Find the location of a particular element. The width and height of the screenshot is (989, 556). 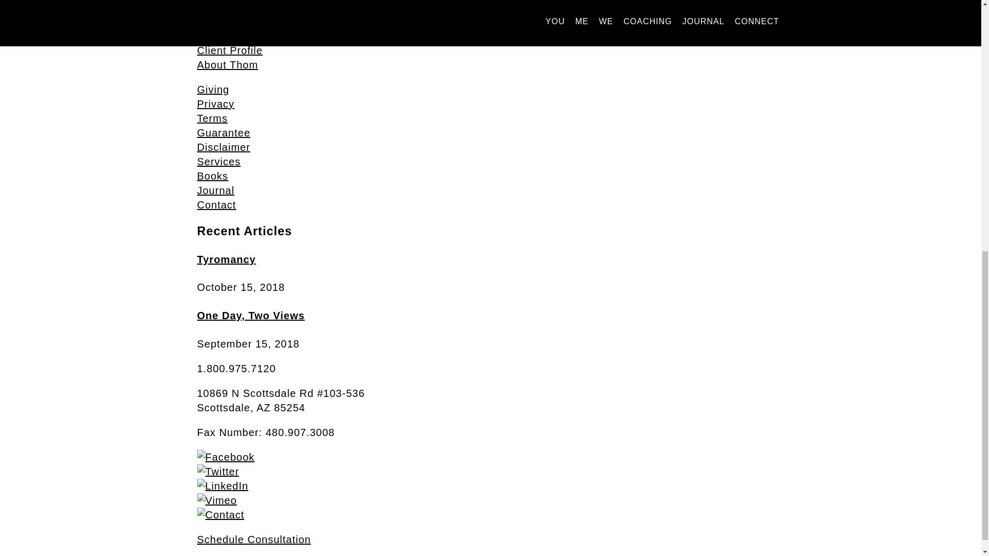

Disclaimer is located at coordinates (224, 147).